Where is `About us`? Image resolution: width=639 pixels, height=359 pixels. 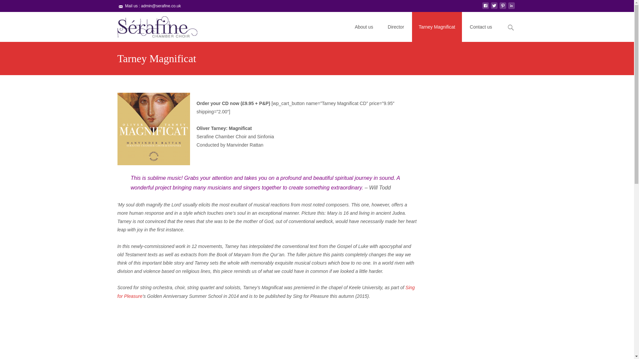 About us is located at coordinates (364, 27).